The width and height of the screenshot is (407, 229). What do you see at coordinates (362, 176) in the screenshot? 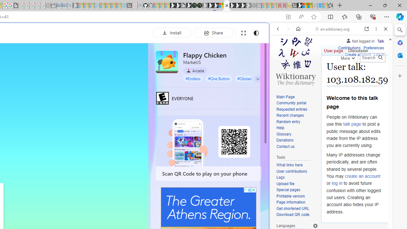
I see `create an account` at bounding box center [362, 176].